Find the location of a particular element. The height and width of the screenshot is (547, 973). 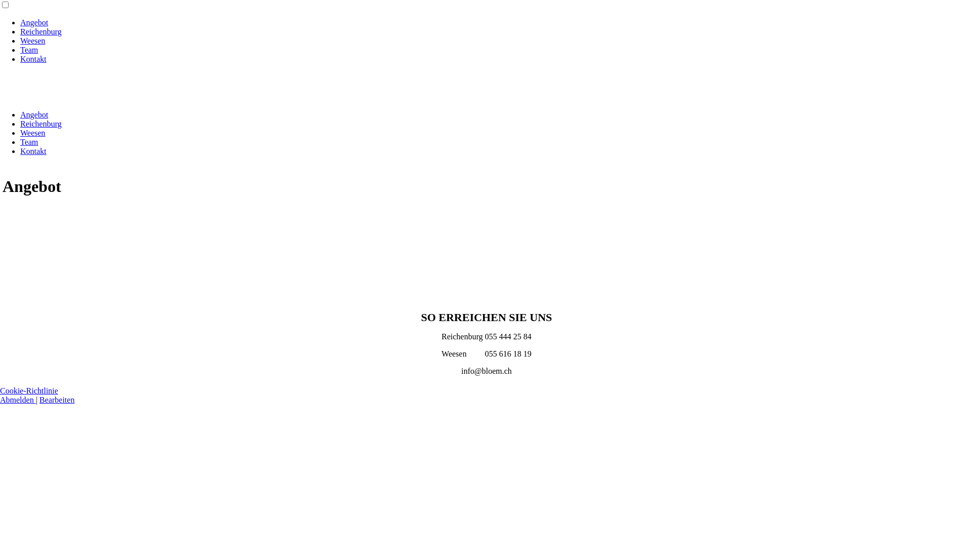

Cookie-Richtlinie is located at coordinates (29, 391).